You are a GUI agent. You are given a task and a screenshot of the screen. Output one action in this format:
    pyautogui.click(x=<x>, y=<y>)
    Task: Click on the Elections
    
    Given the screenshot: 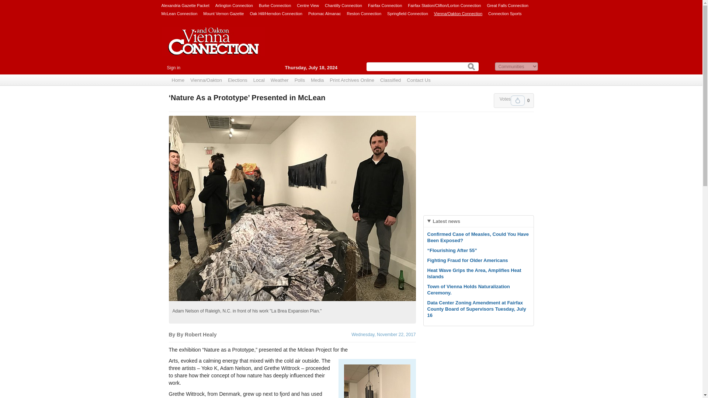 What is the action you would take?
    pyautogui.click(x=237, y=80)
    